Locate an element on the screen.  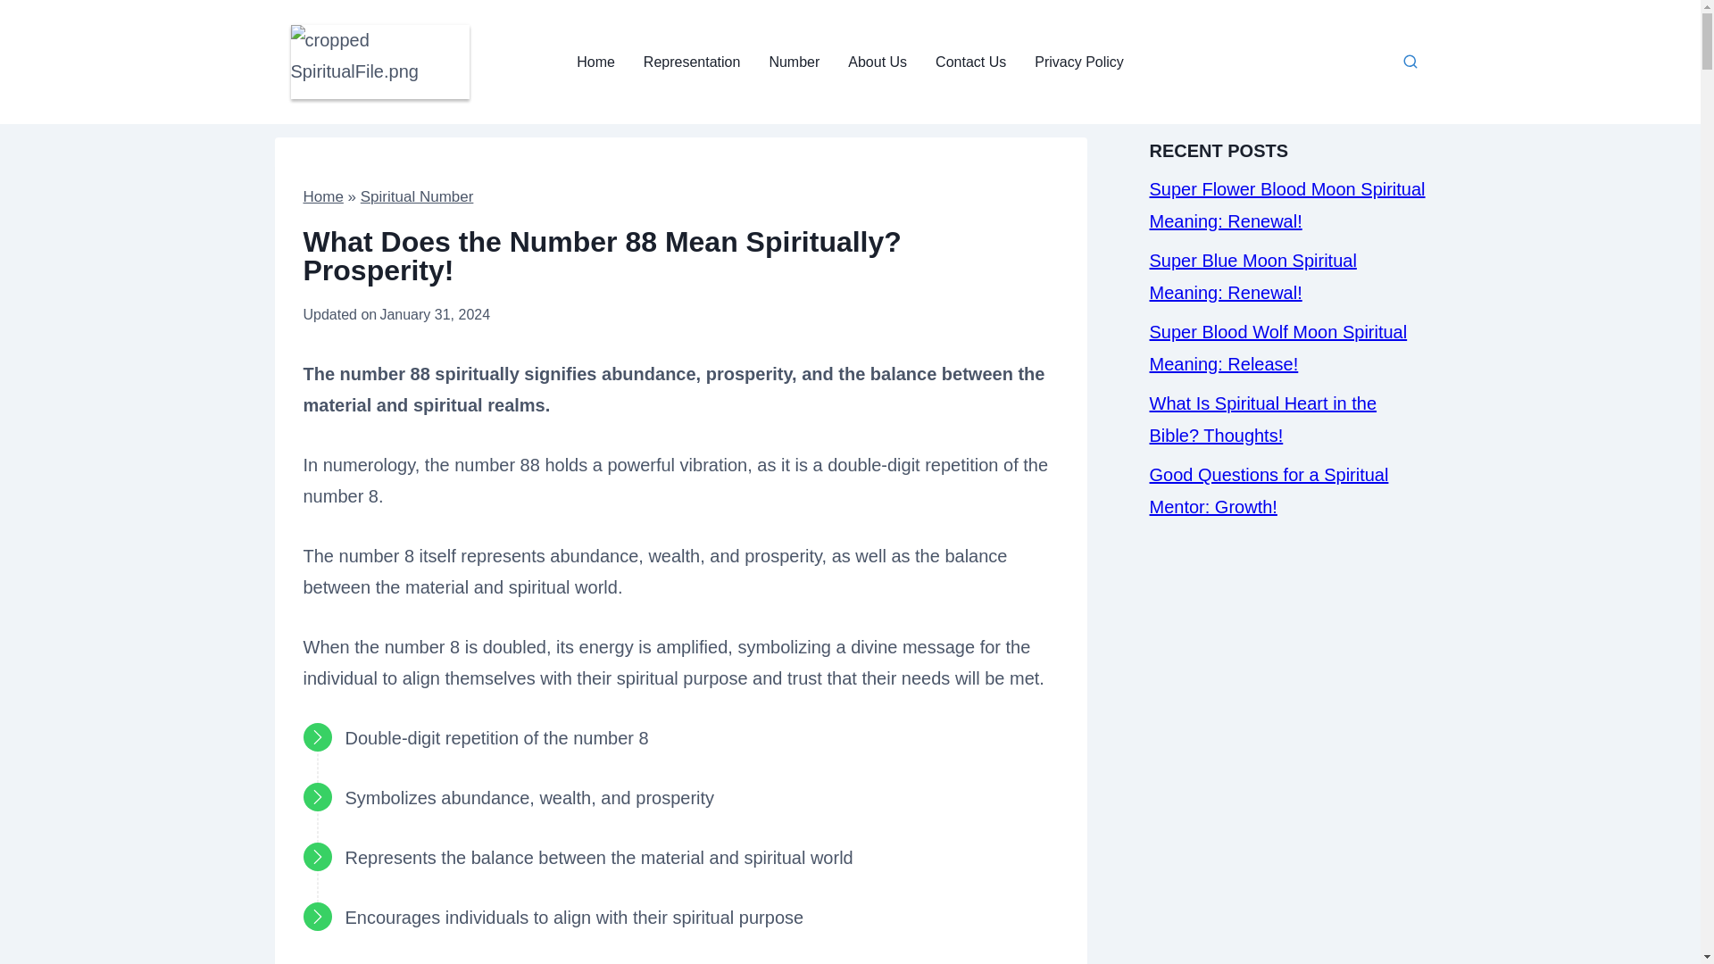
Home is located at coordinates (323, 196).